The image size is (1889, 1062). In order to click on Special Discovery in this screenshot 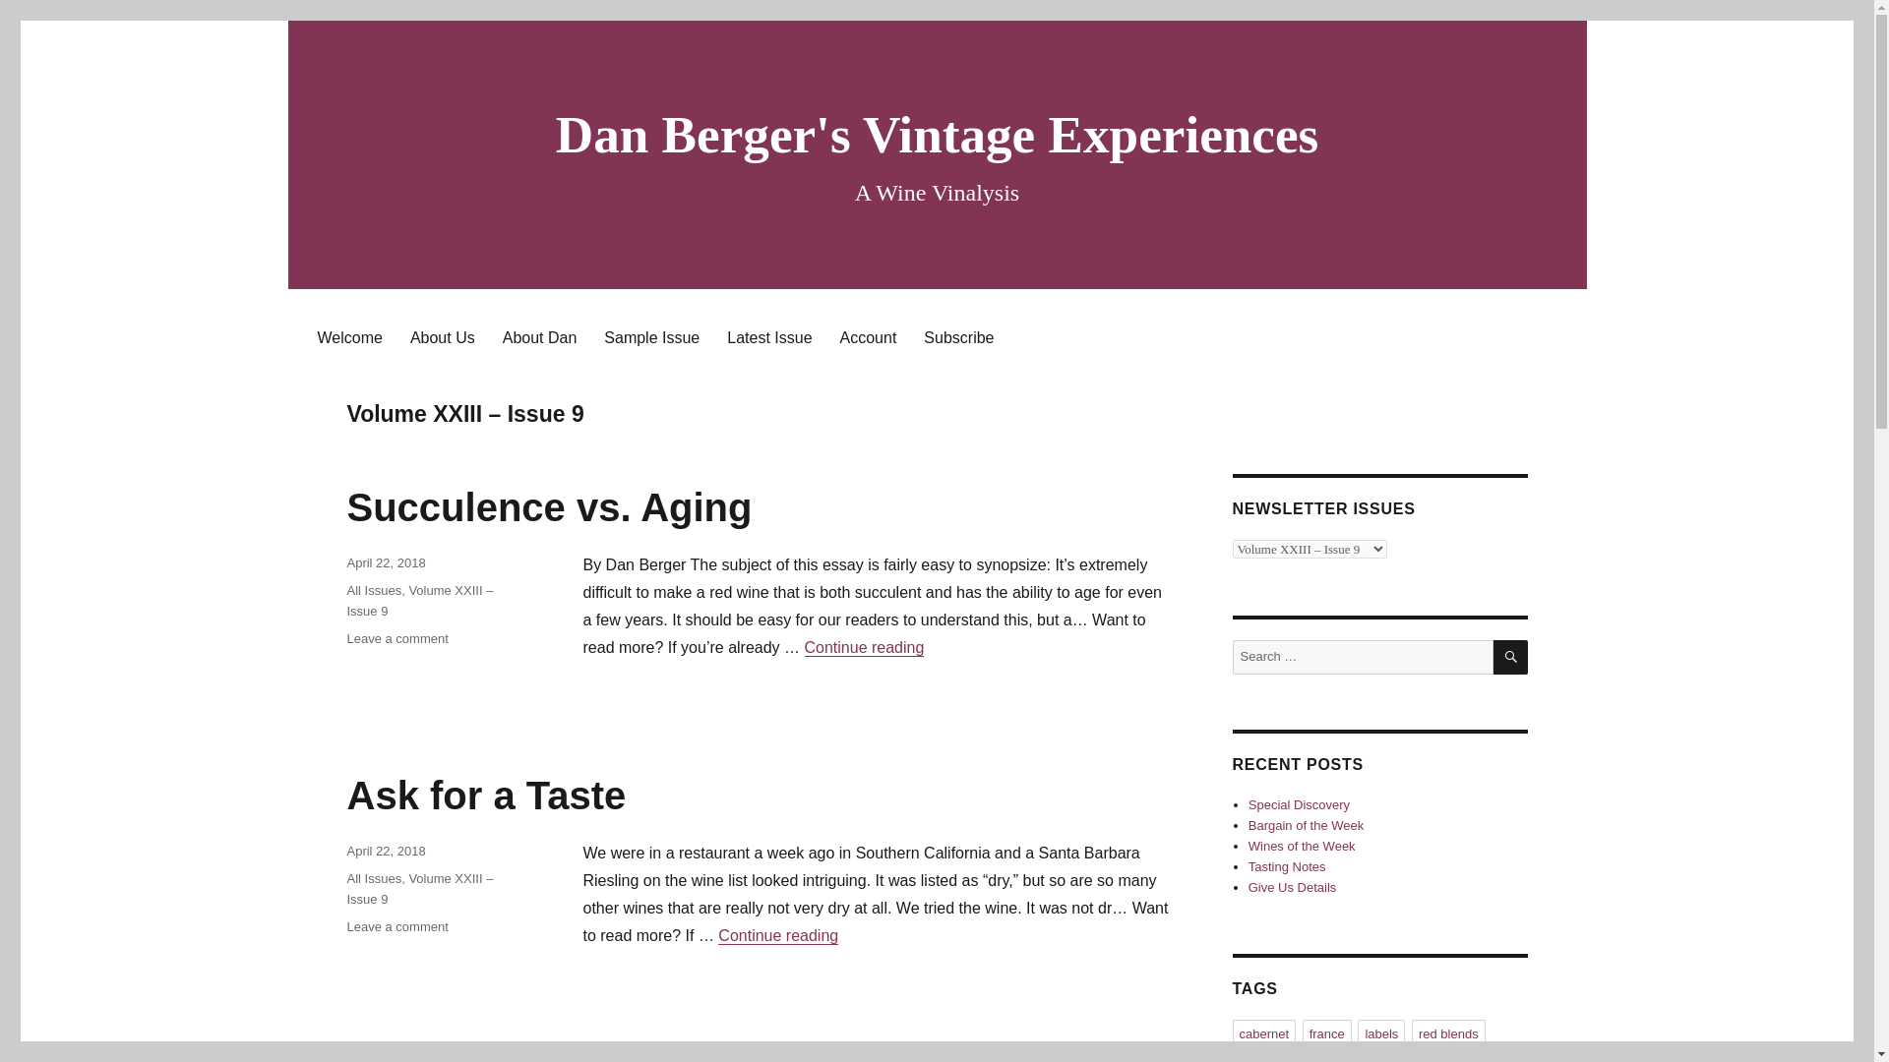, I will do `click(1287, 865)`.